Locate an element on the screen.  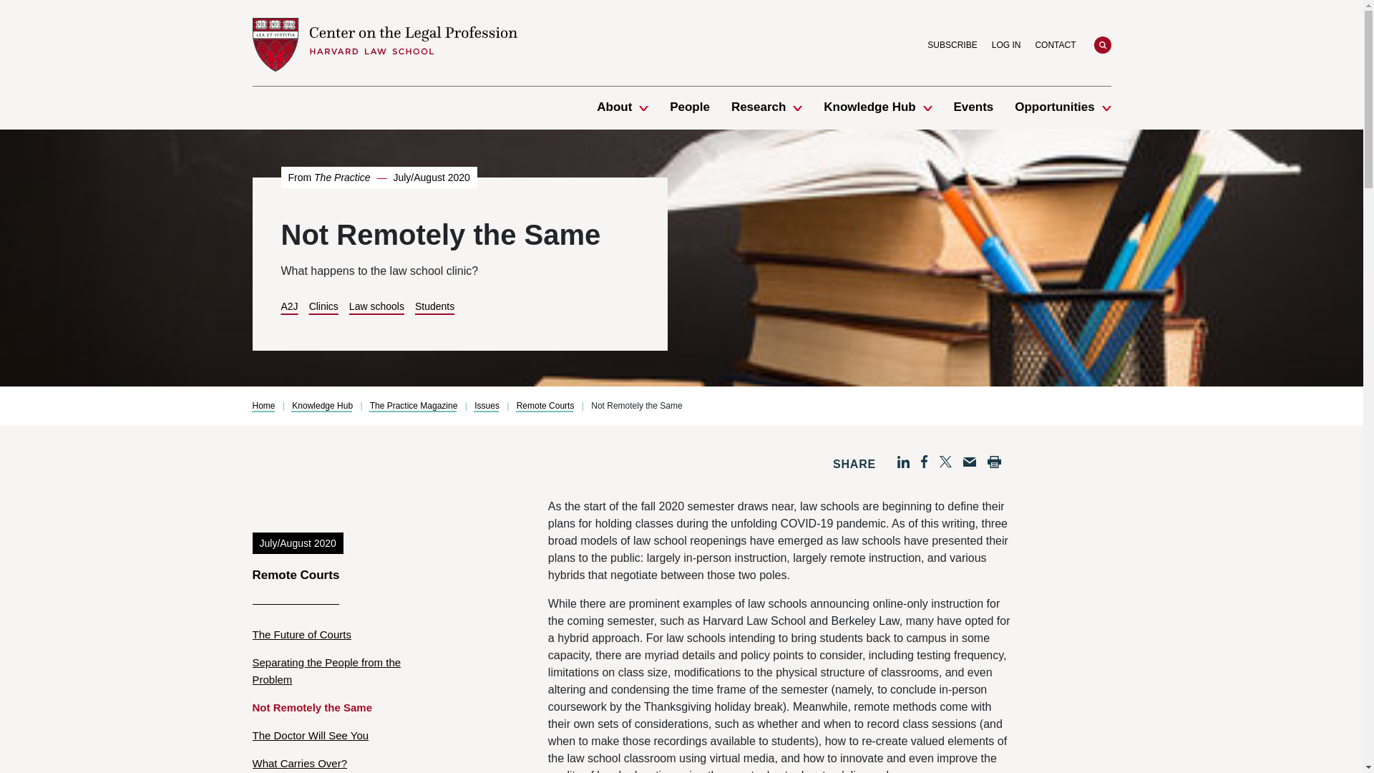
Knowledge Hub is located at coordinates (869, 107).